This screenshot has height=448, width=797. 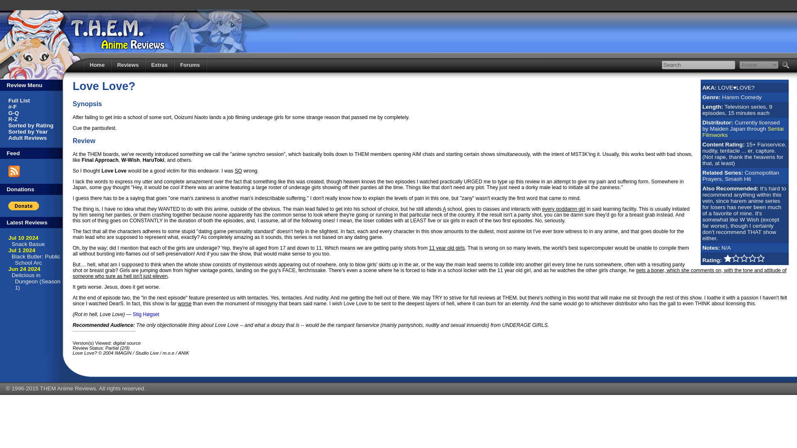 What do you see at coordinates (190, 65) in the screenshot?
I see `Forums` at bounding box center [190, 65].